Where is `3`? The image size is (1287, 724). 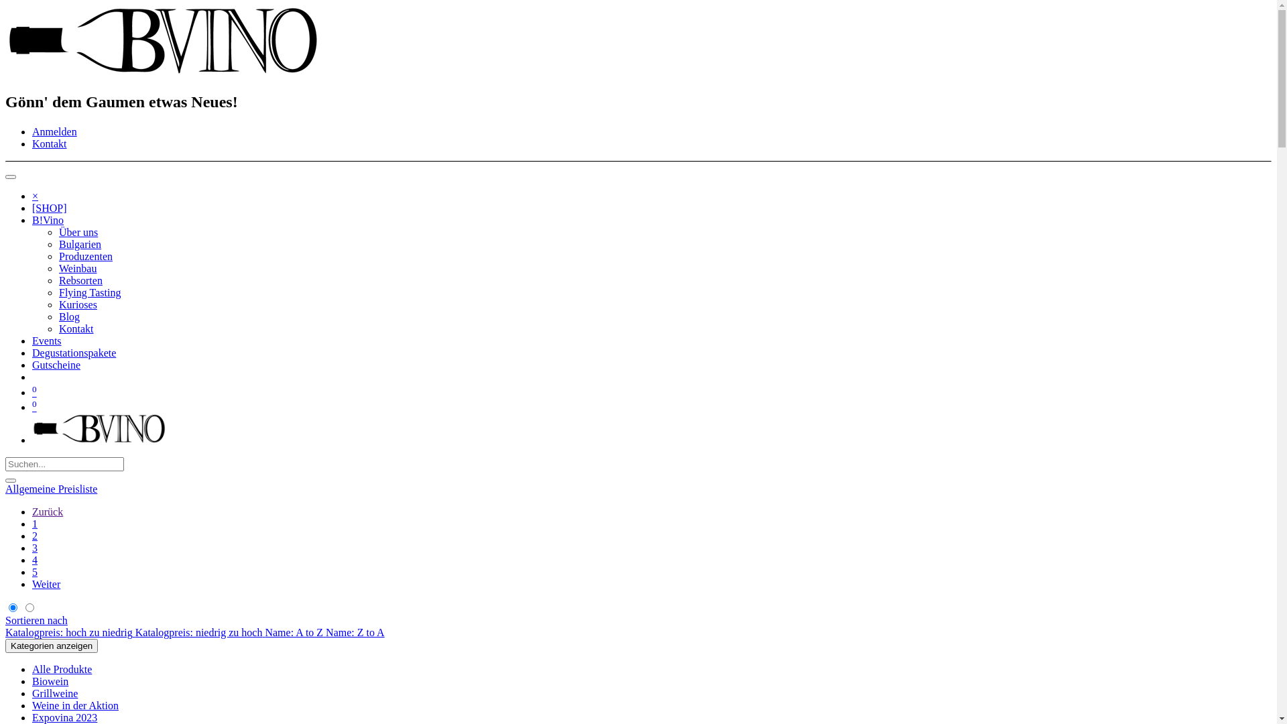
3 is located at coordinates (35, 548).